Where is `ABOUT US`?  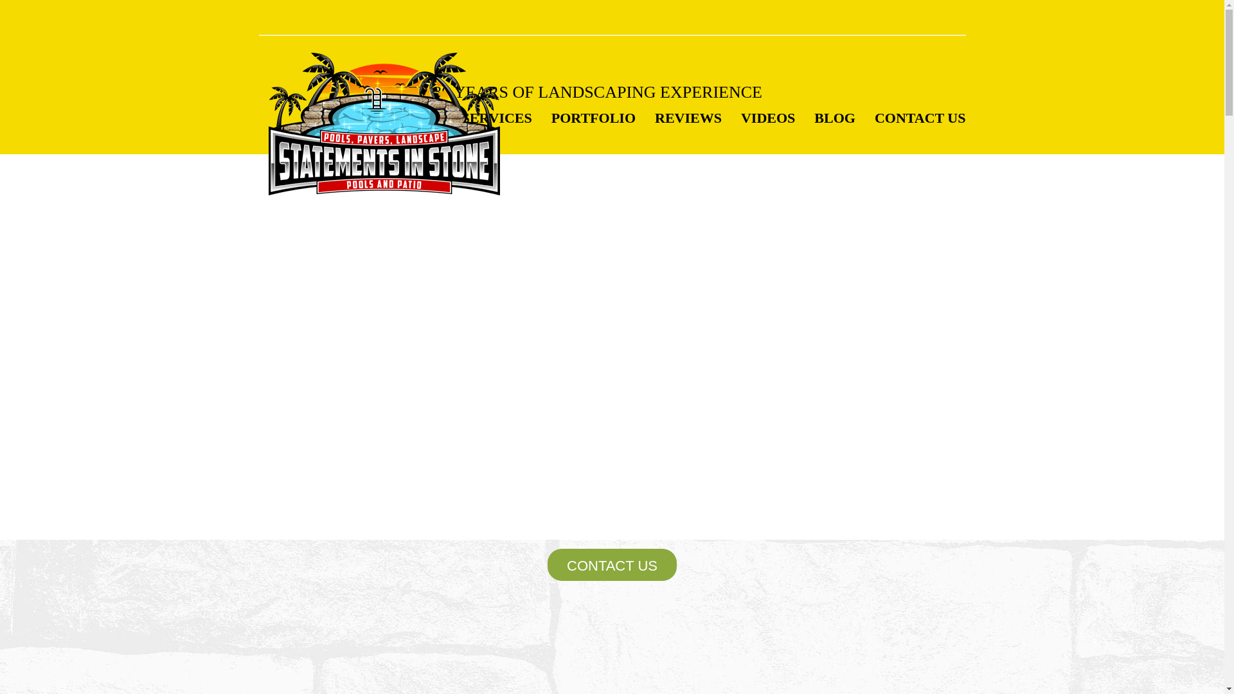 ABOUT US is located at coordinates (406, 116).